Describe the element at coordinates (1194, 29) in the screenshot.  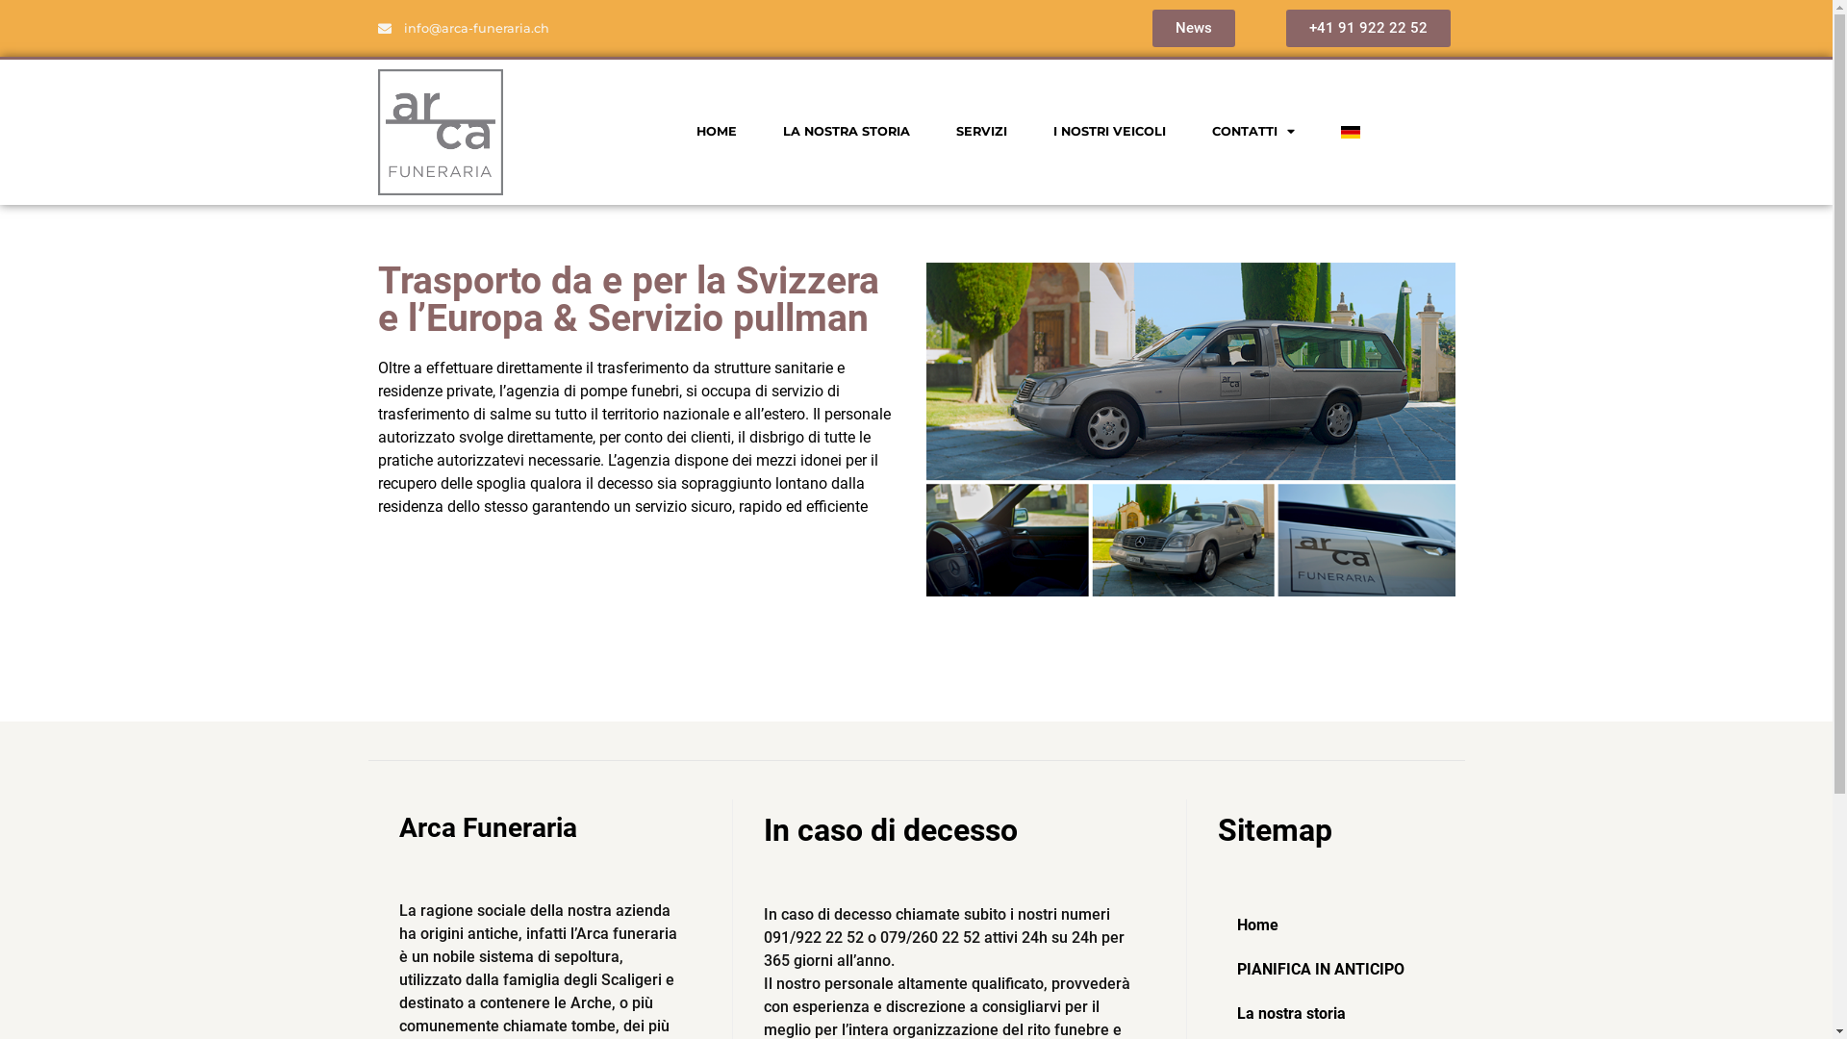
I see `News` at that location.